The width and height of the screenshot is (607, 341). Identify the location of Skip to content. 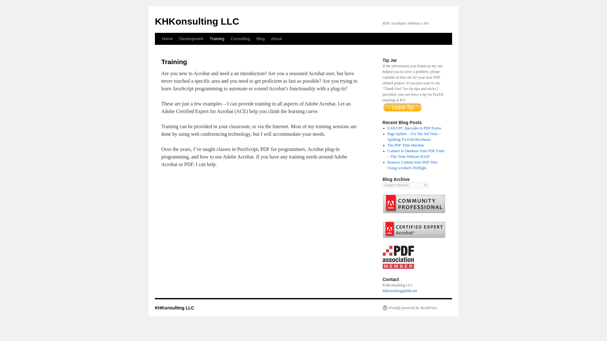
(158, 51).